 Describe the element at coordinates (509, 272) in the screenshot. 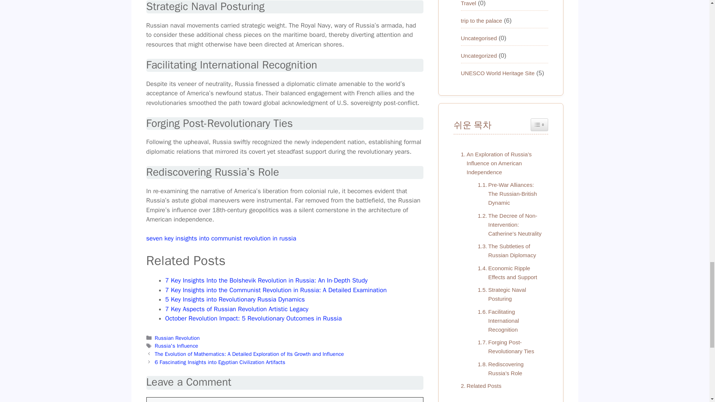

I see `Economic Ripple Effects and Support` at that location.